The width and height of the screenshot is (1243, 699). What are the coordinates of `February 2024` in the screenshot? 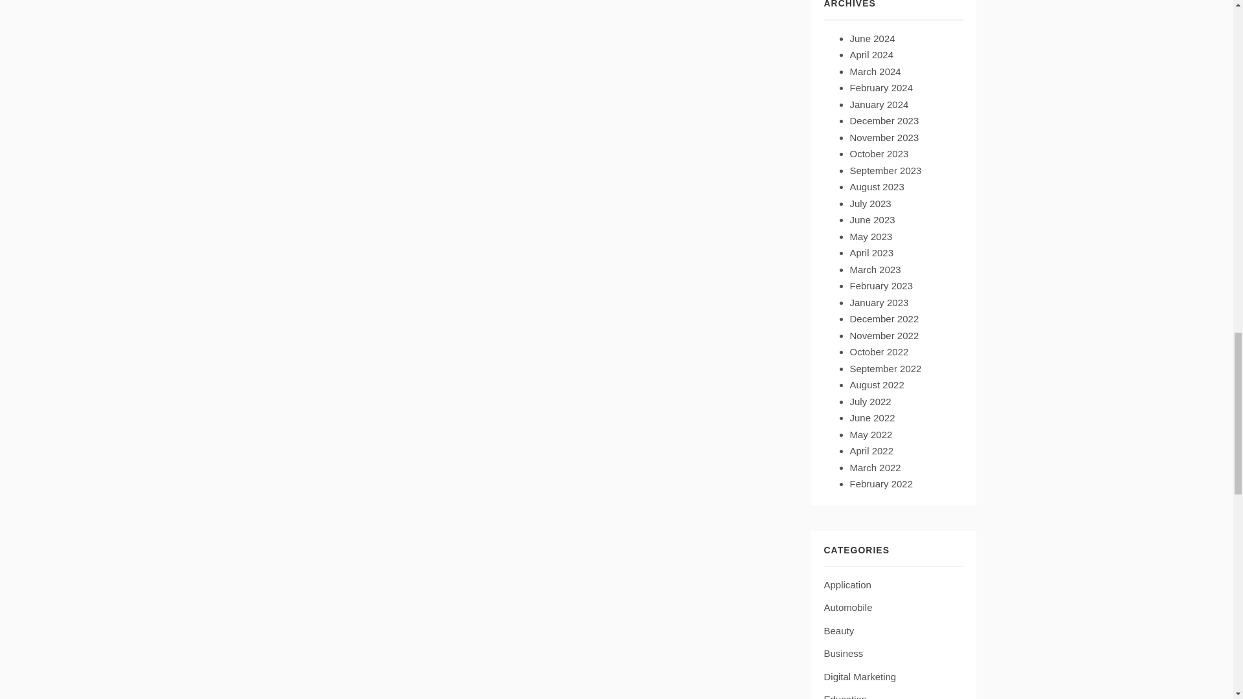 It's located at (880, 87).